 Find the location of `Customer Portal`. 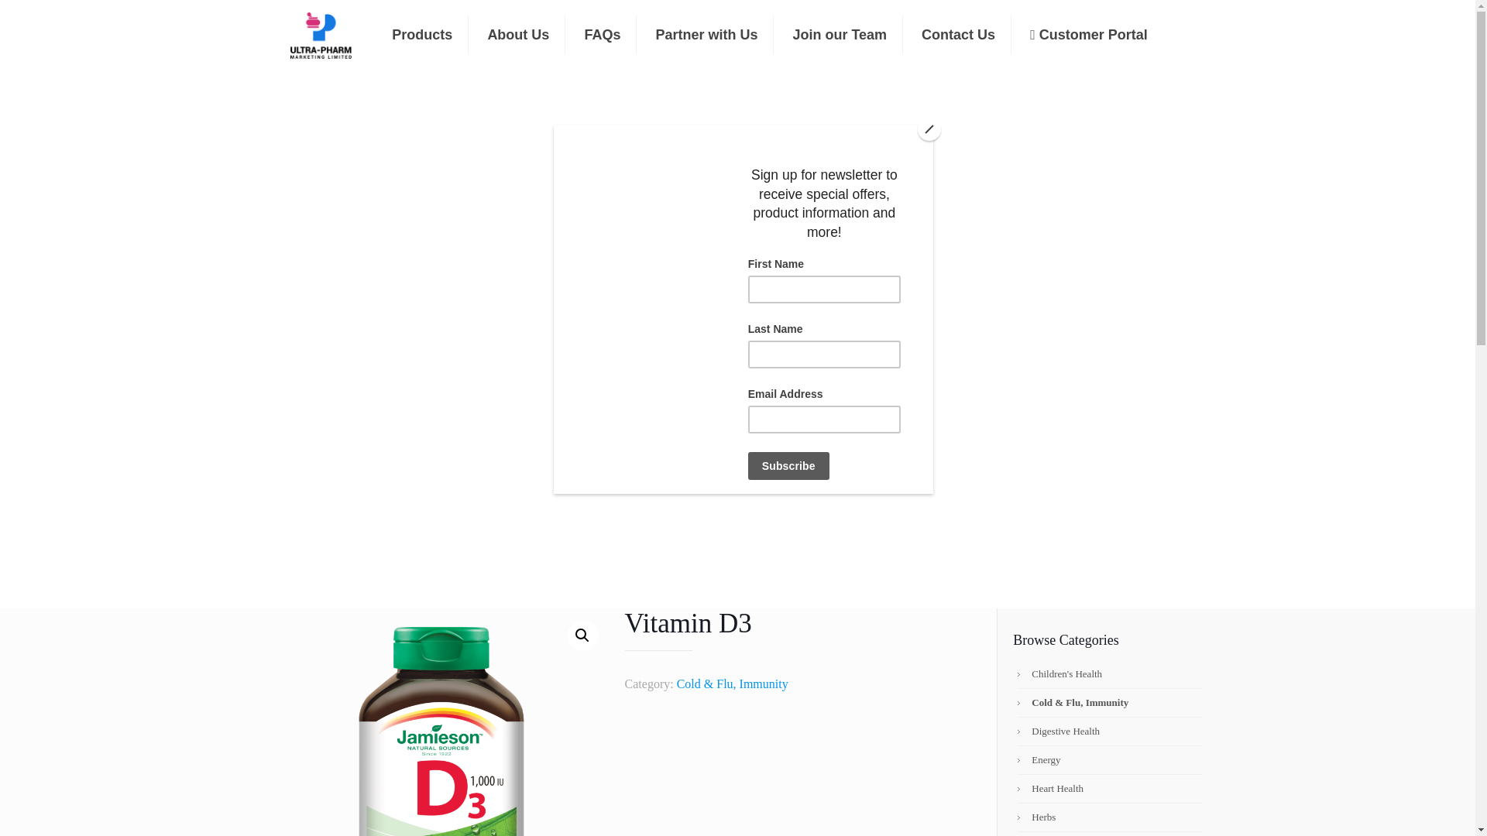

Customer Portal is located at coordinates (1088, 35).